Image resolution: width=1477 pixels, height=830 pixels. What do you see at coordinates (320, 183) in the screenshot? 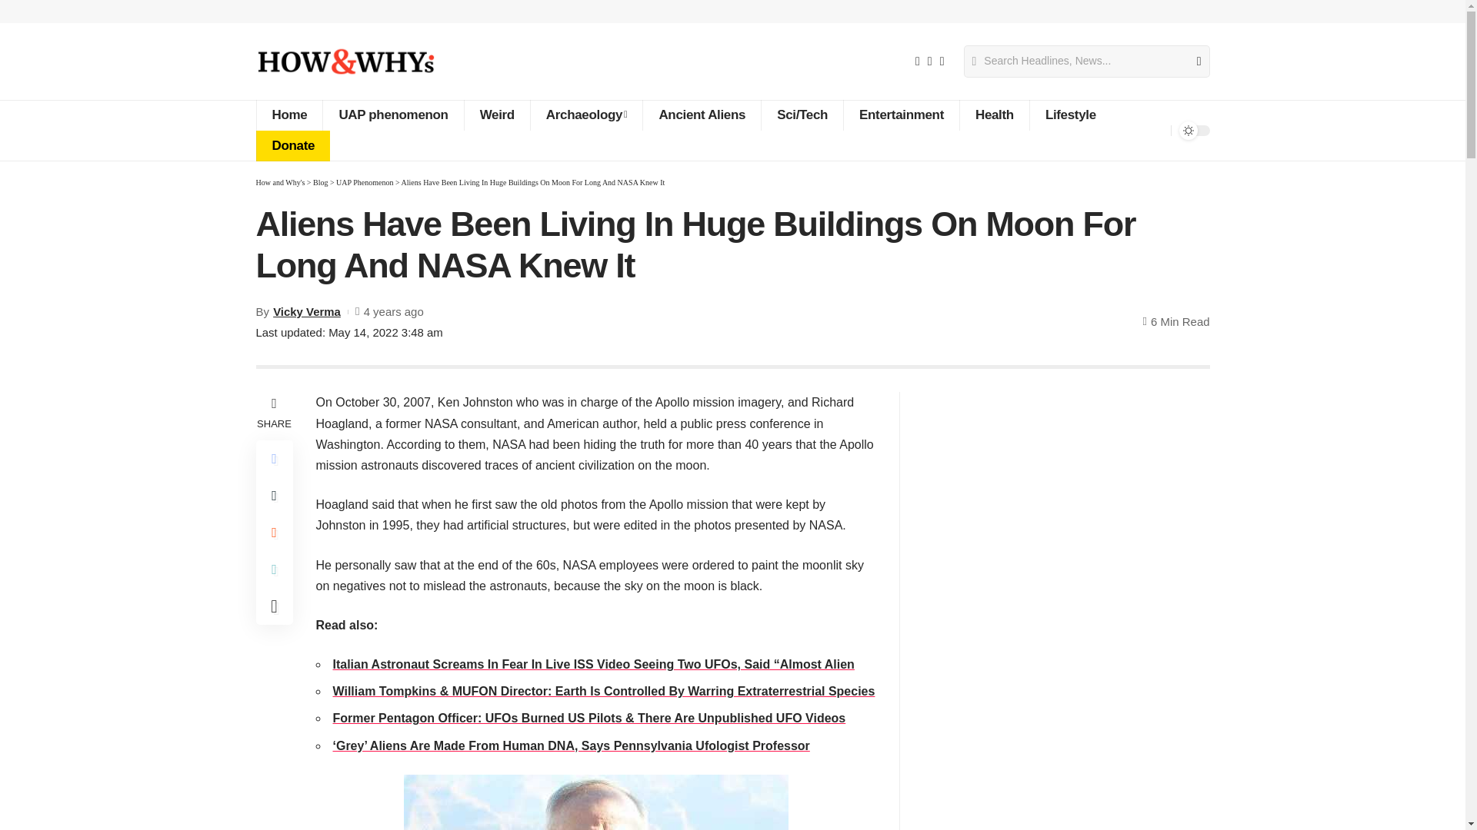
I see `Go to Blog.` at bounding box center [320, 183].